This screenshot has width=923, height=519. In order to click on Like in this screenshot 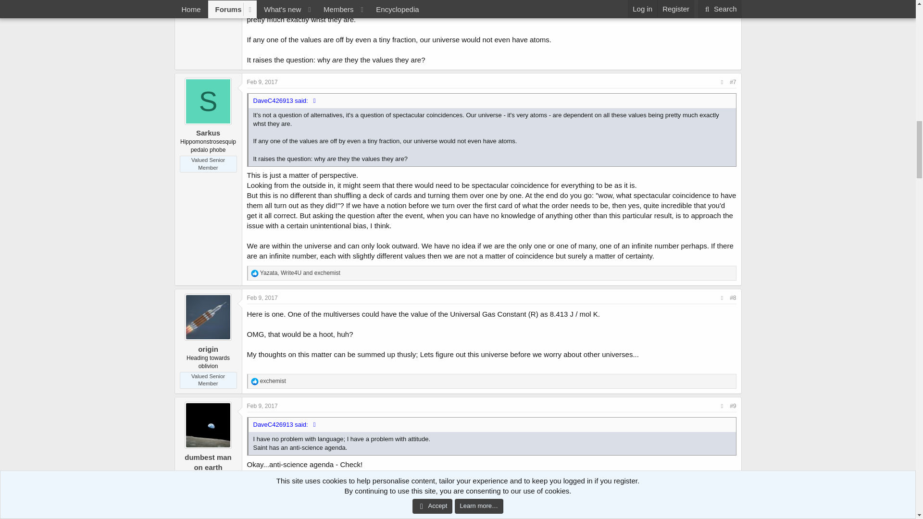, I will do `click(255, 382)`.